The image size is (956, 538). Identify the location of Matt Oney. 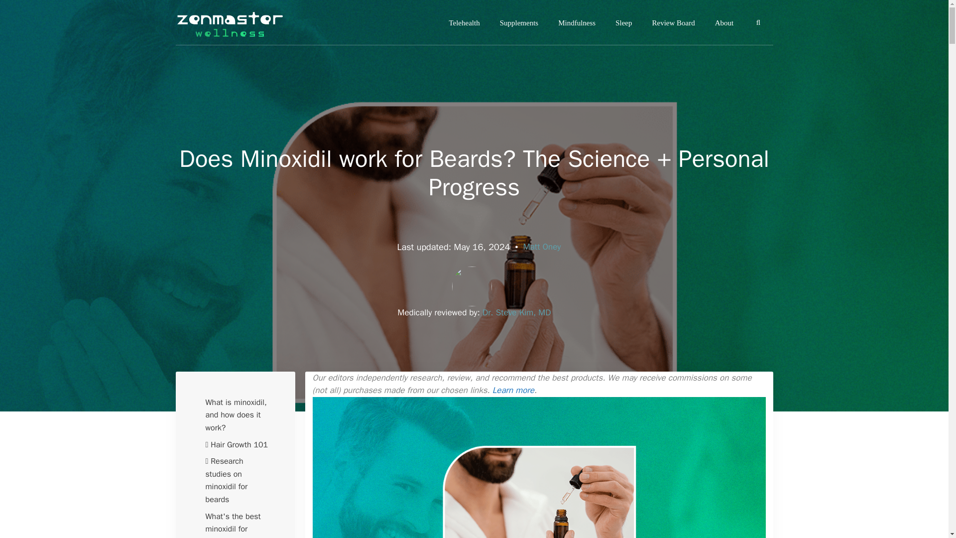
(542, 247).